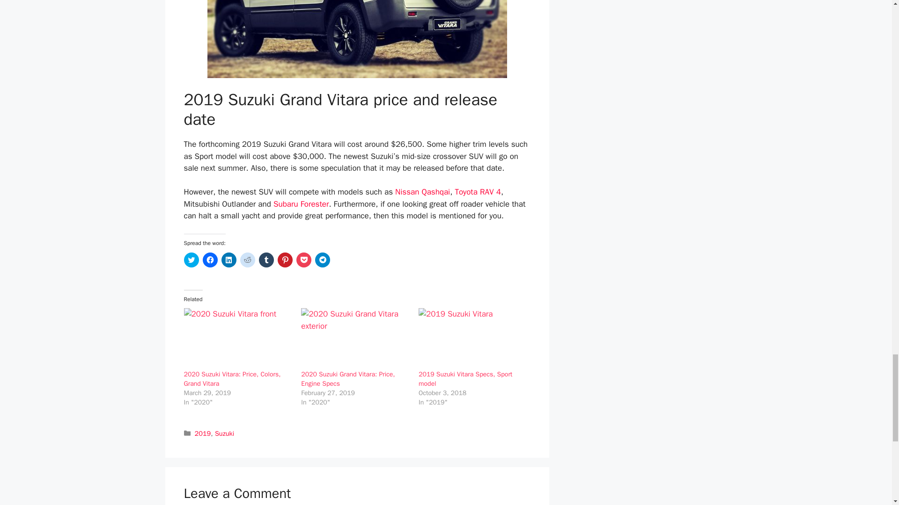  Describe the element at coordinates (322, 260) in the screenshot. I see `Click to share on Telegram` at that location.